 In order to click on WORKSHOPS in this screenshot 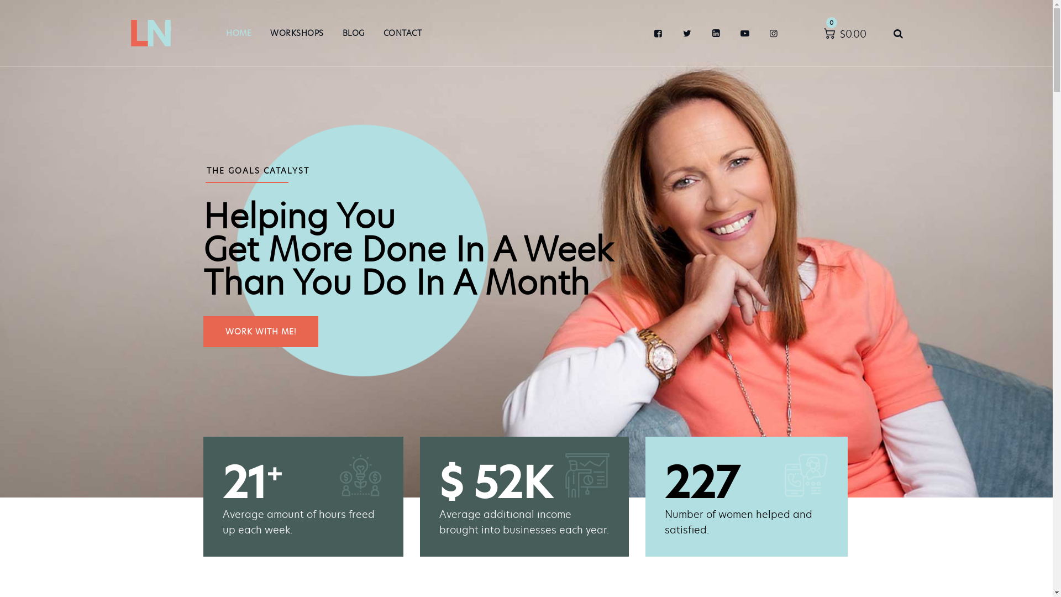, I will do `click(297, 33)`.